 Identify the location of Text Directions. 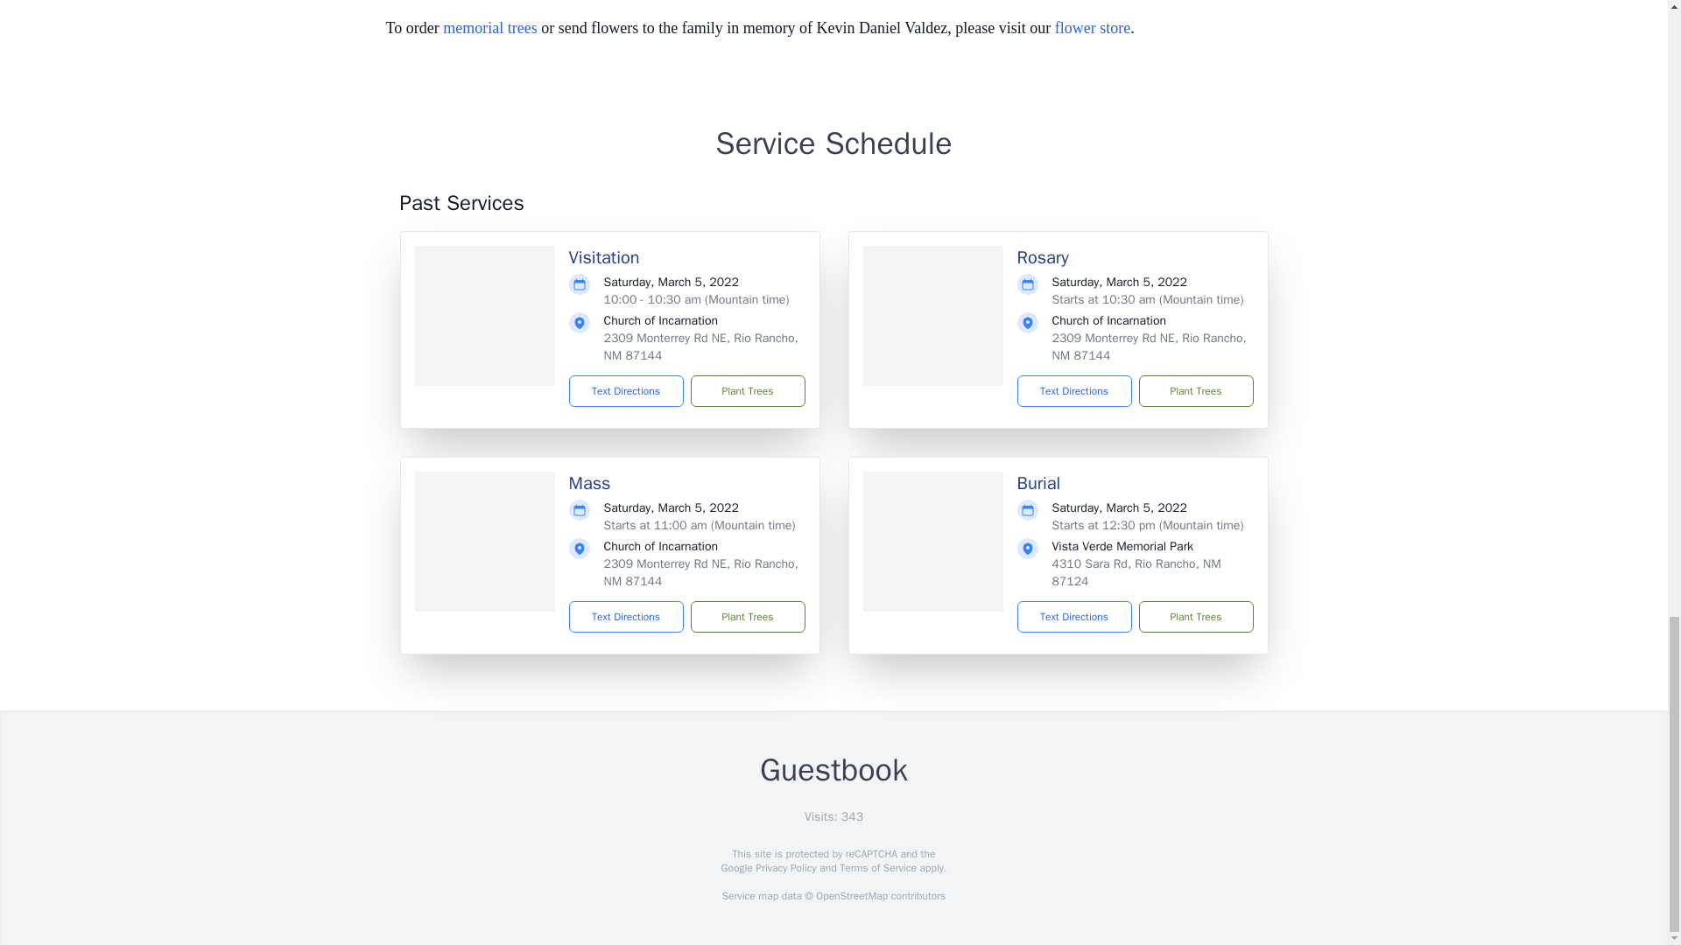
(1073, 390).